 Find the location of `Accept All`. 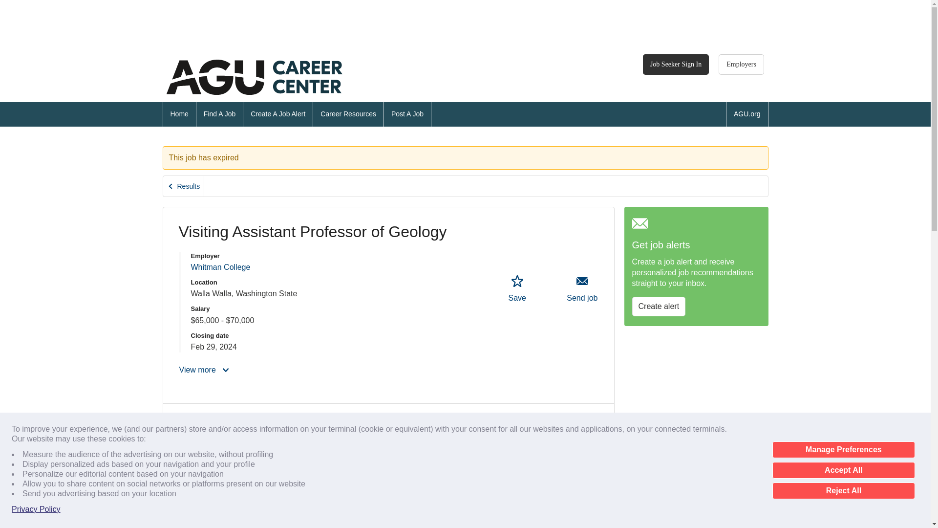

Accept All is located at coordinates (843, 470).